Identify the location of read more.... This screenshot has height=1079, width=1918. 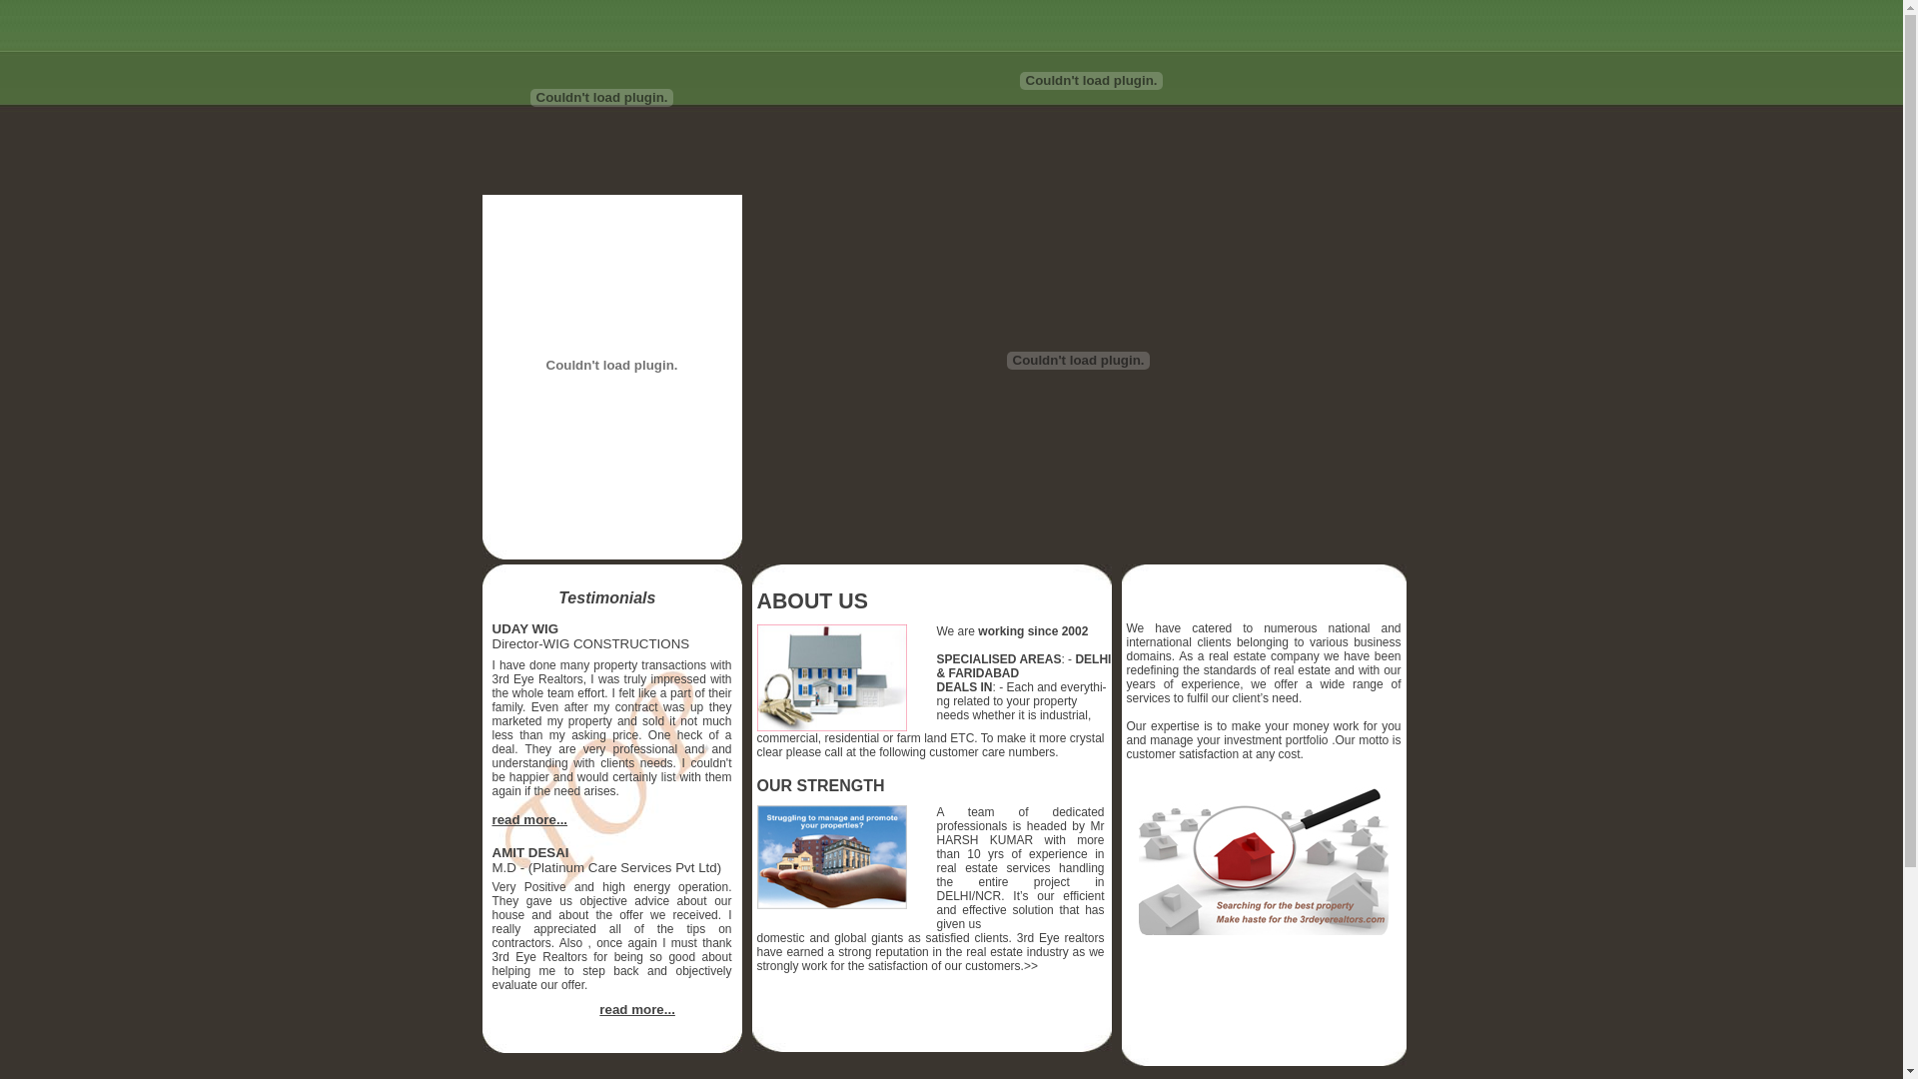
(529, 819).